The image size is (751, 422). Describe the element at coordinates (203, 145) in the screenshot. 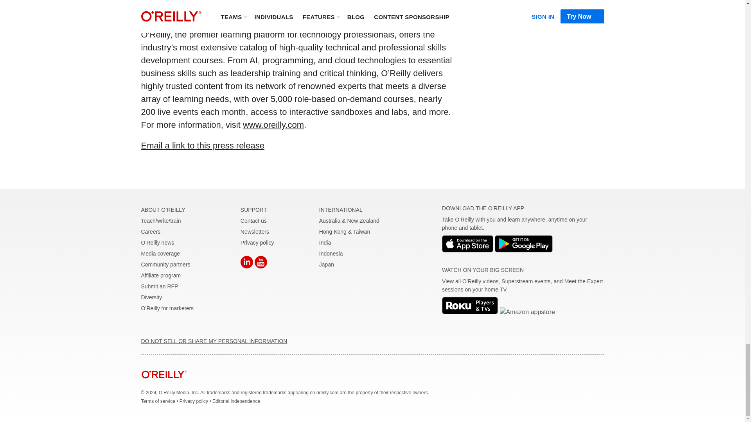

I see `Email a link to this press release` at that location.